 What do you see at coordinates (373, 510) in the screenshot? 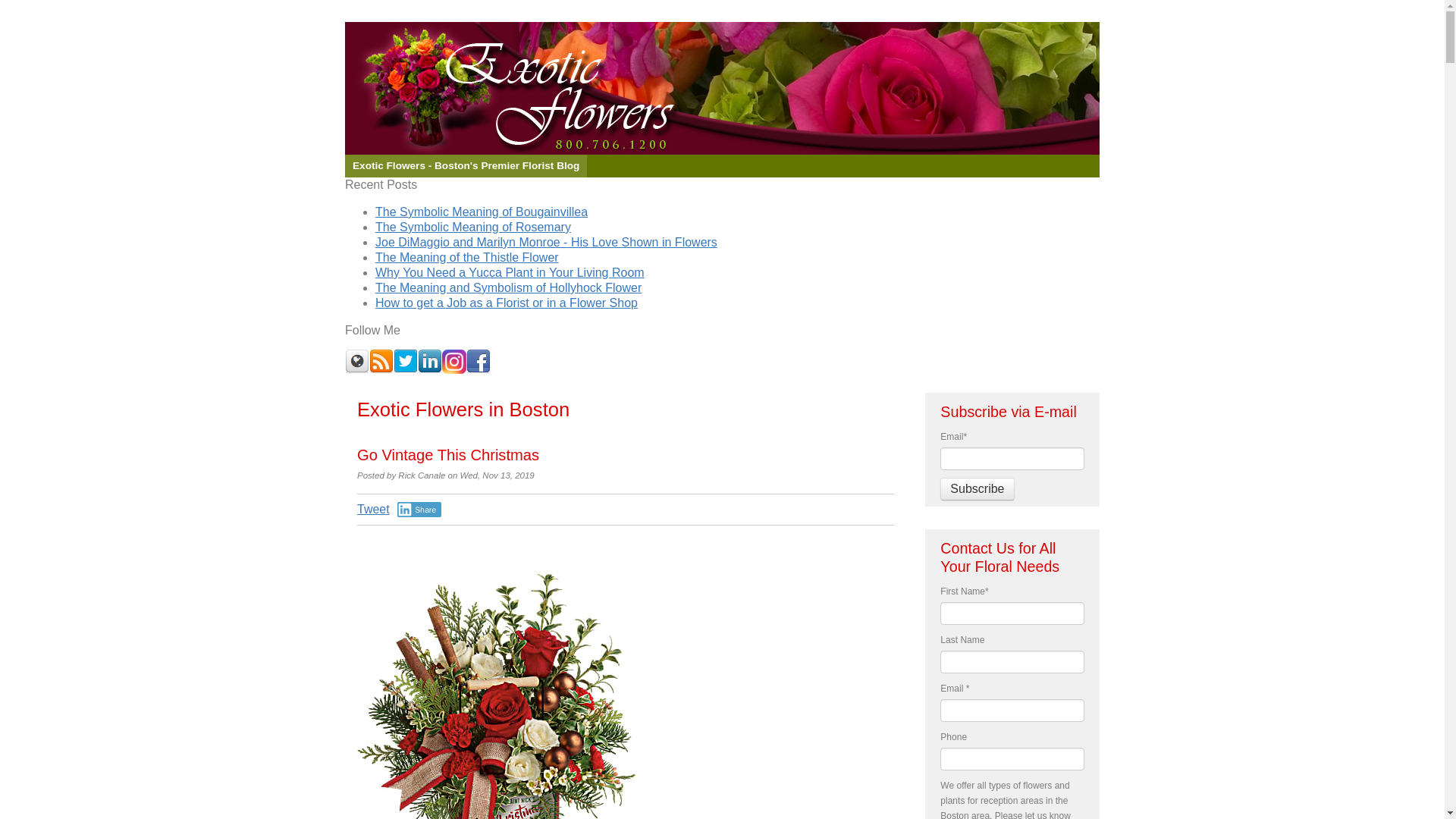
I see `Tweet` at bounding box center [373, 510].